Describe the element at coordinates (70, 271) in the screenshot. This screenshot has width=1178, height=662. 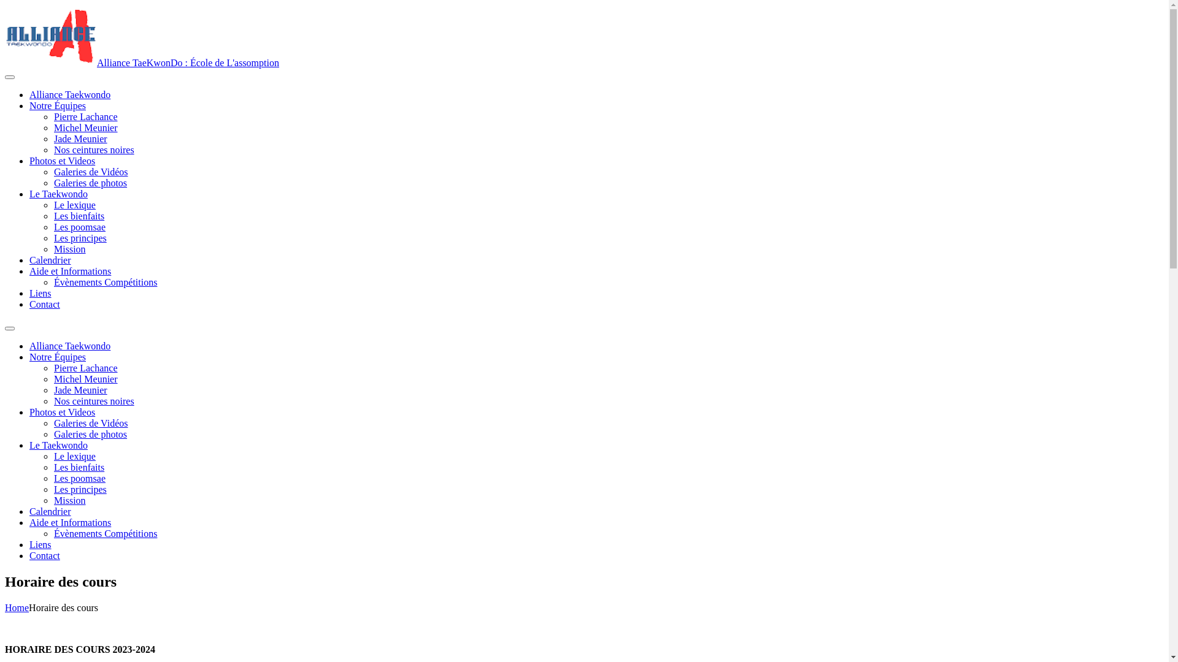
I see `Aide et Informations` at that location.